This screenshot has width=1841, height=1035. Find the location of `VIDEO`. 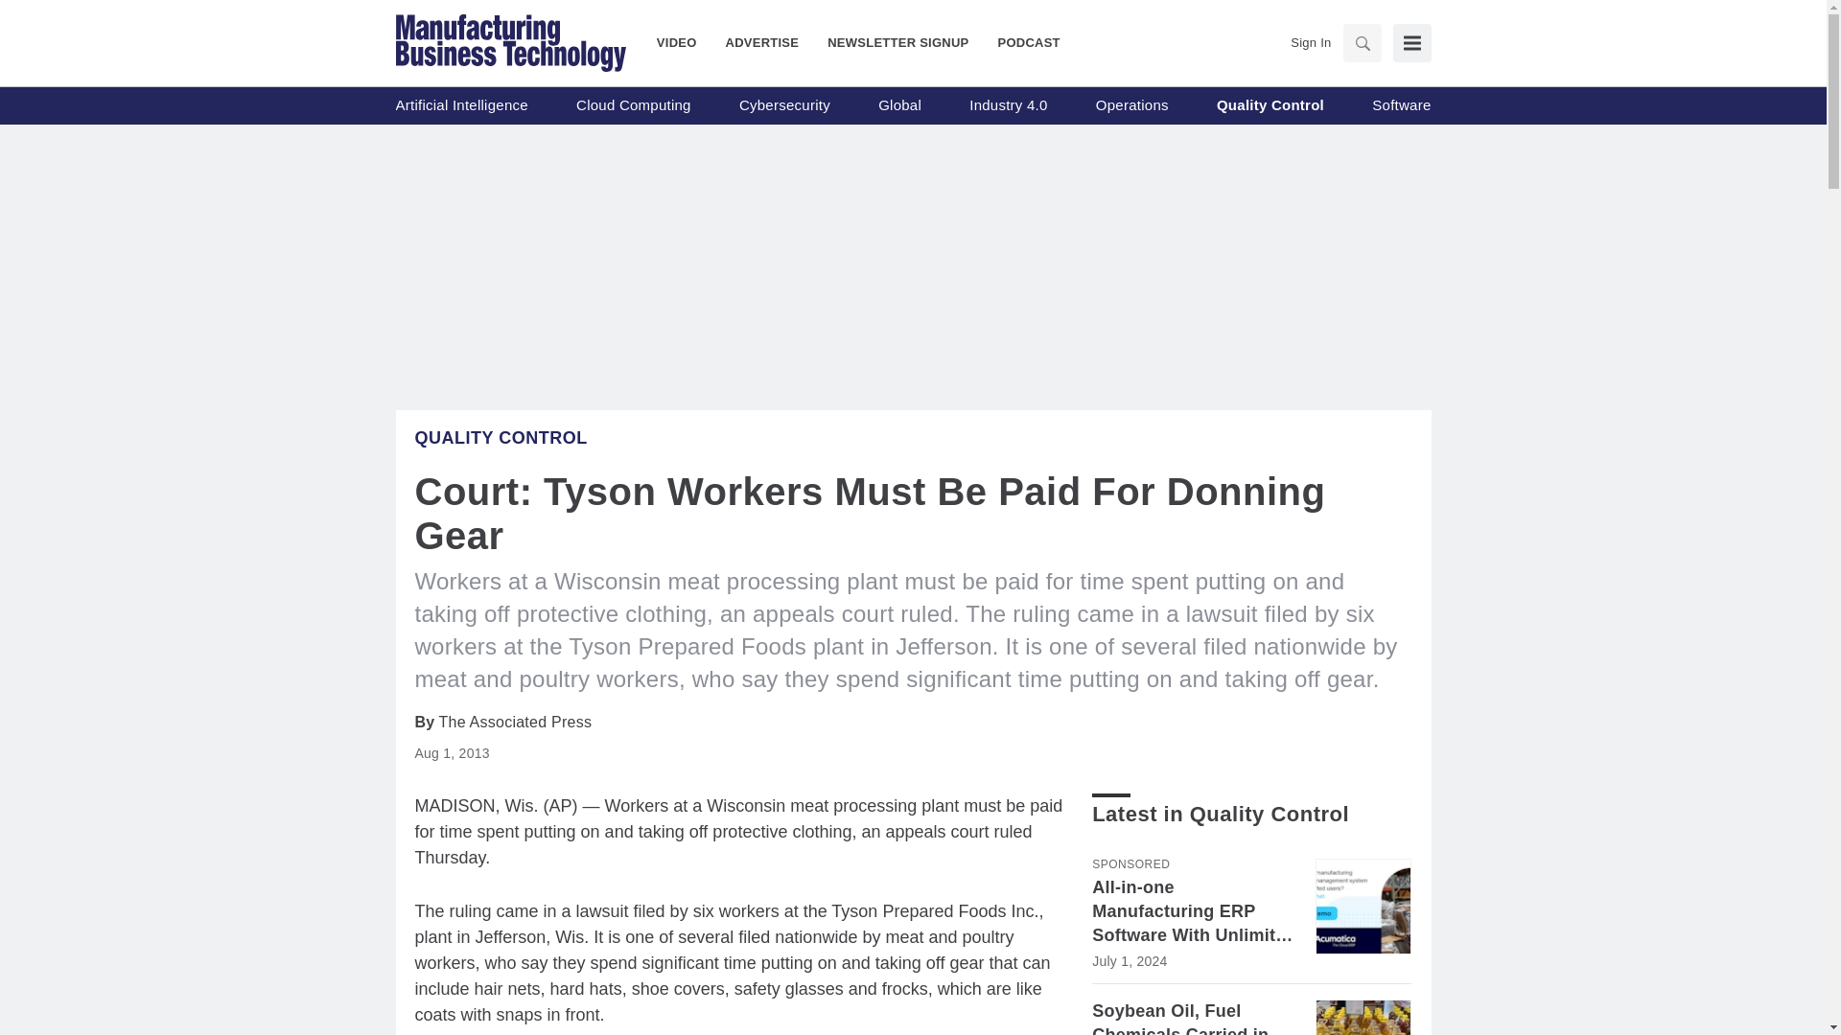

VIDEO is located at coordinates (684, 42).